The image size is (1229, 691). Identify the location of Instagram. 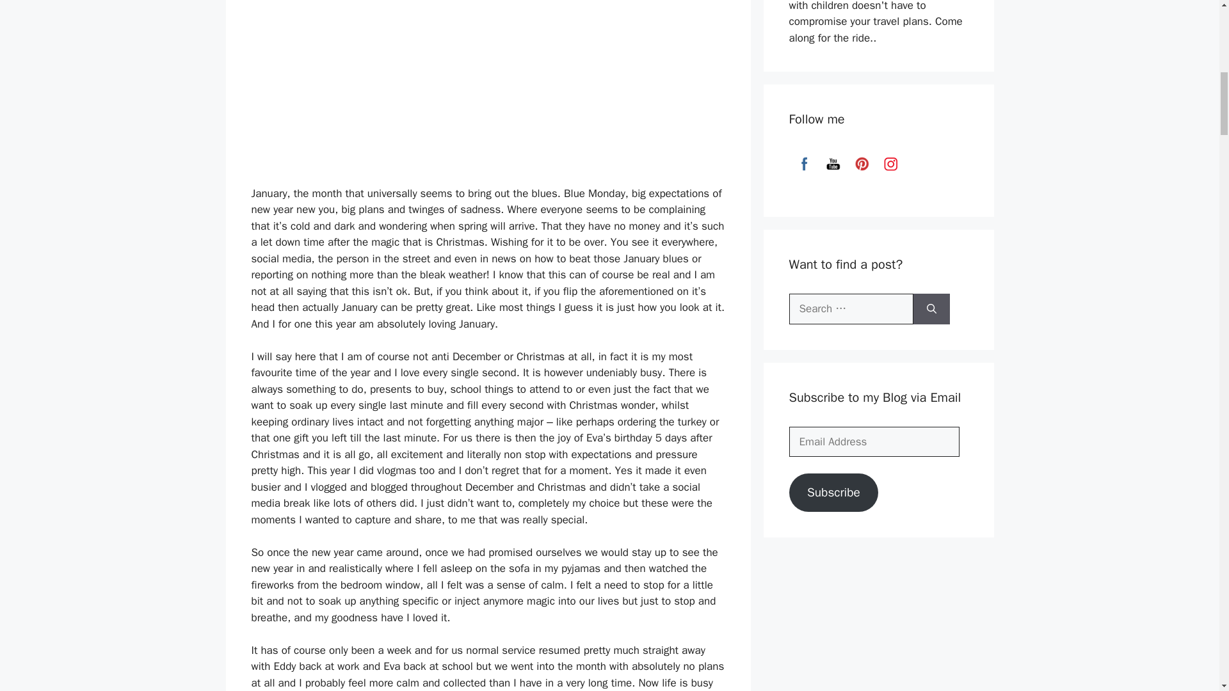
(891, 164).